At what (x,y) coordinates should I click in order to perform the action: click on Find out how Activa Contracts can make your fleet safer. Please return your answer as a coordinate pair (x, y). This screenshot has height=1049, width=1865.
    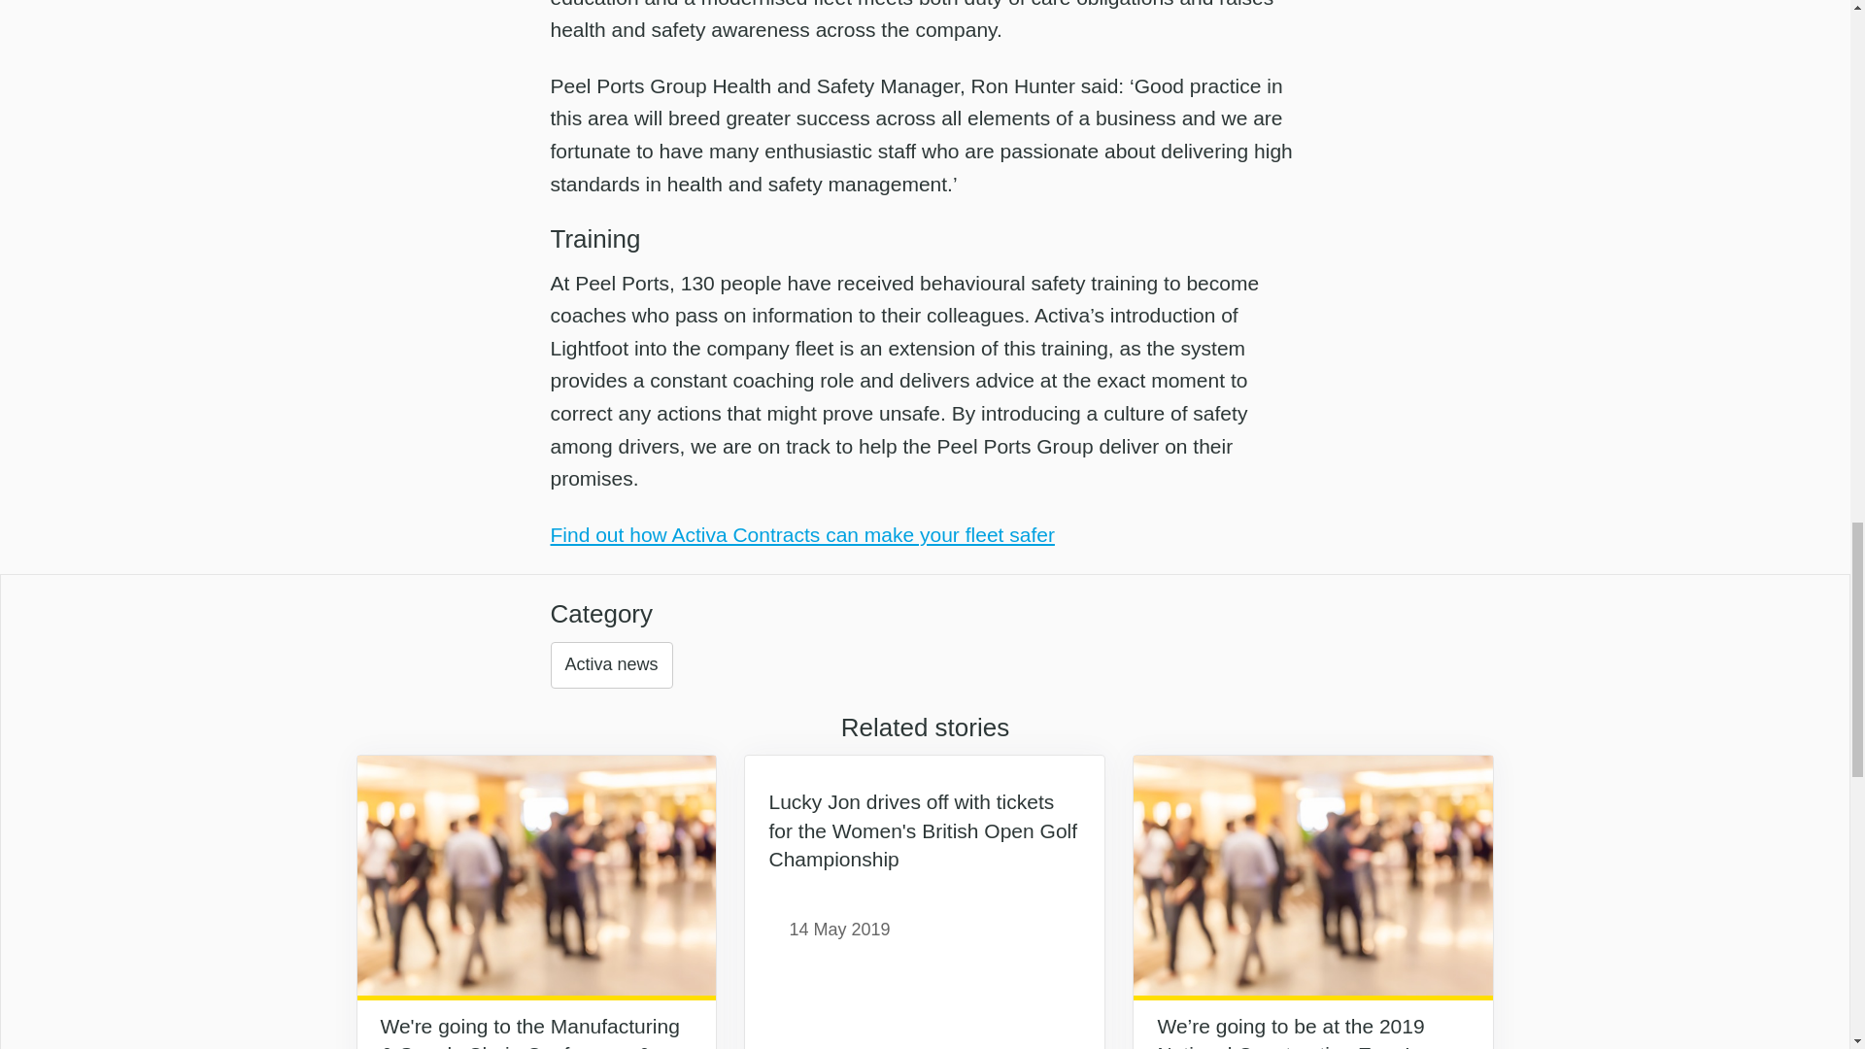
    Looking at the image, I should click on (801, 534).